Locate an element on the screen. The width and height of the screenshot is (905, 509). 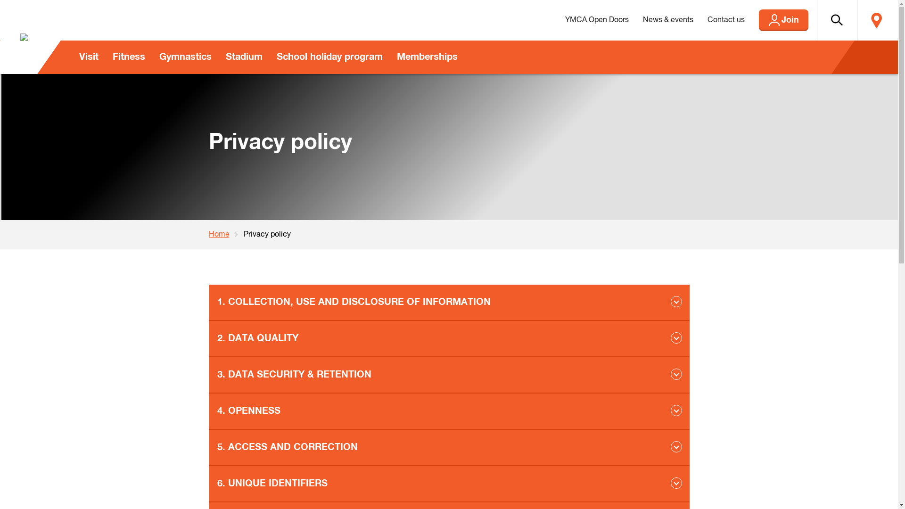
Contact us is located at coordinates (726, 20).